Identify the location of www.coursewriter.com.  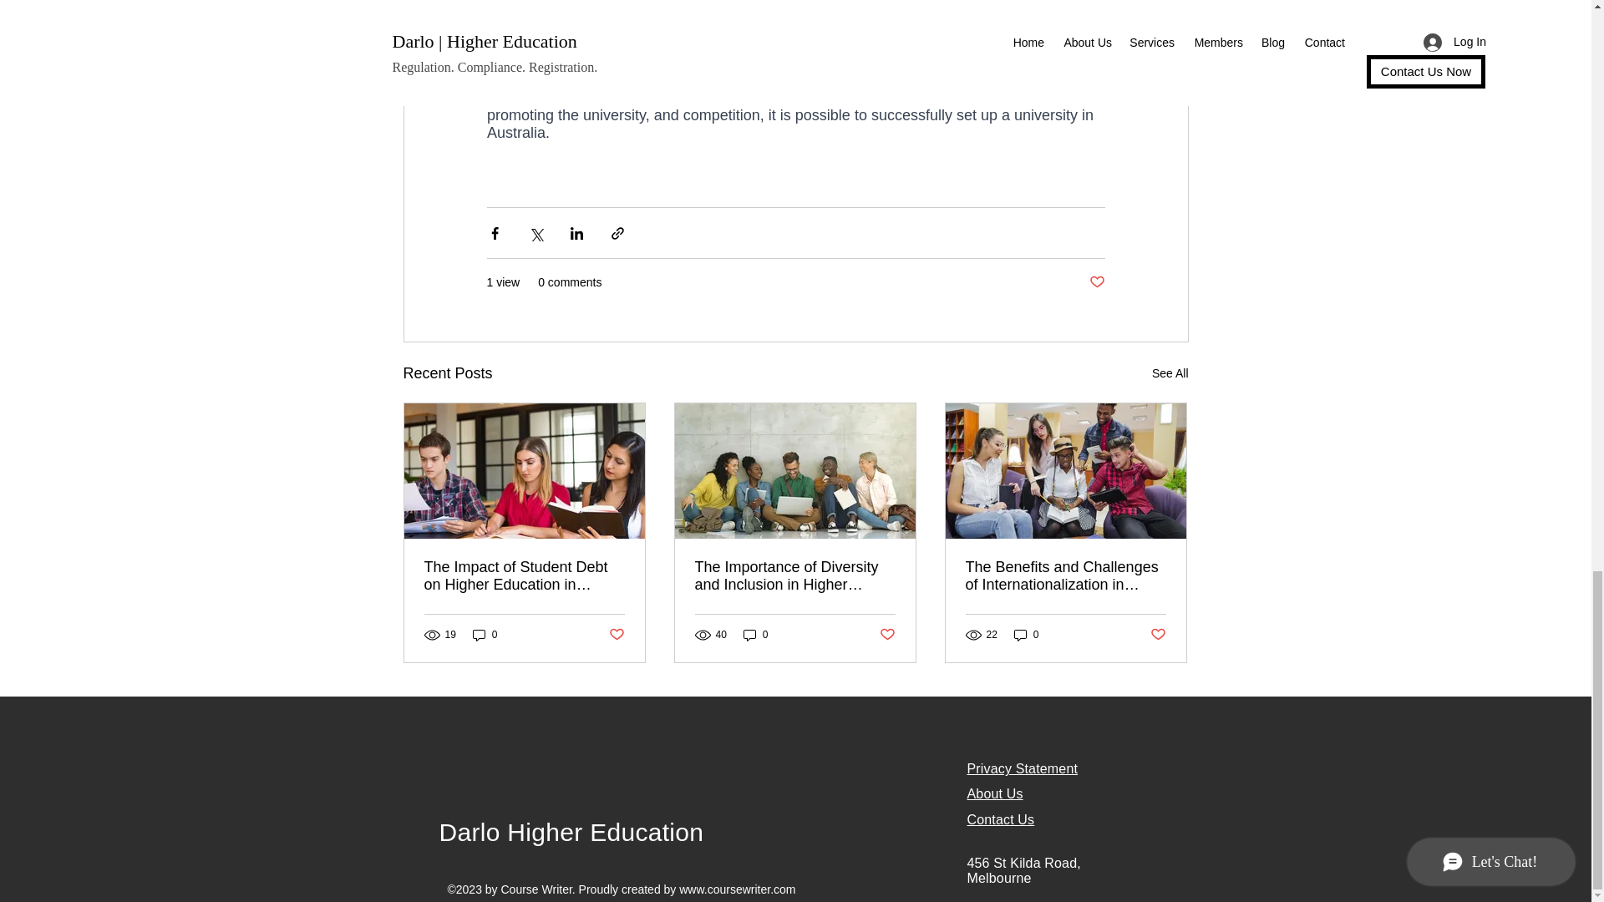
(737, 889).